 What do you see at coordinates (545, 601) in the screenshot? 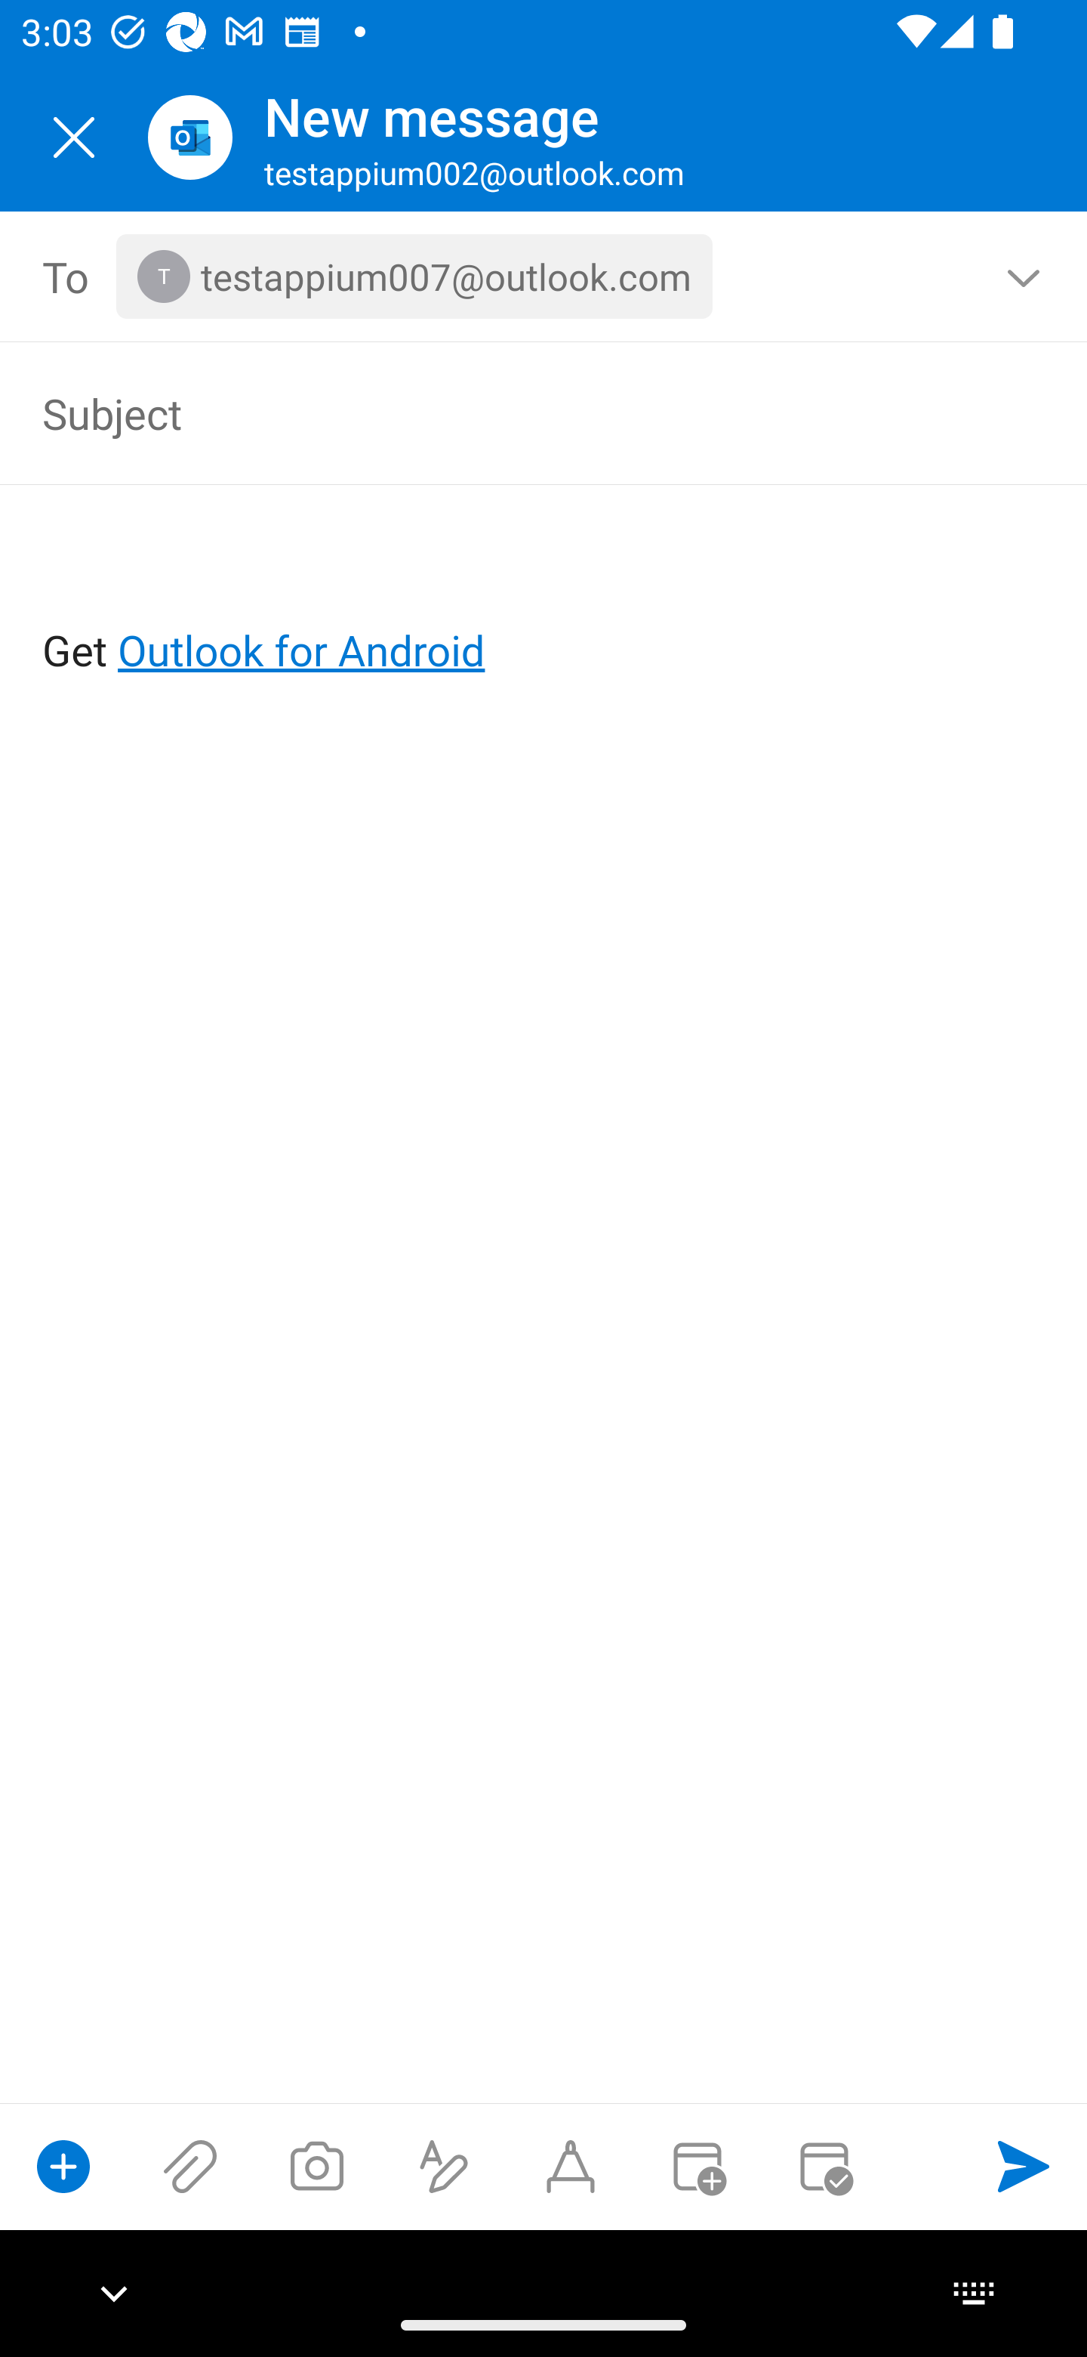
I see `

Get Outlook for Android` at bounding box center [545, 601].